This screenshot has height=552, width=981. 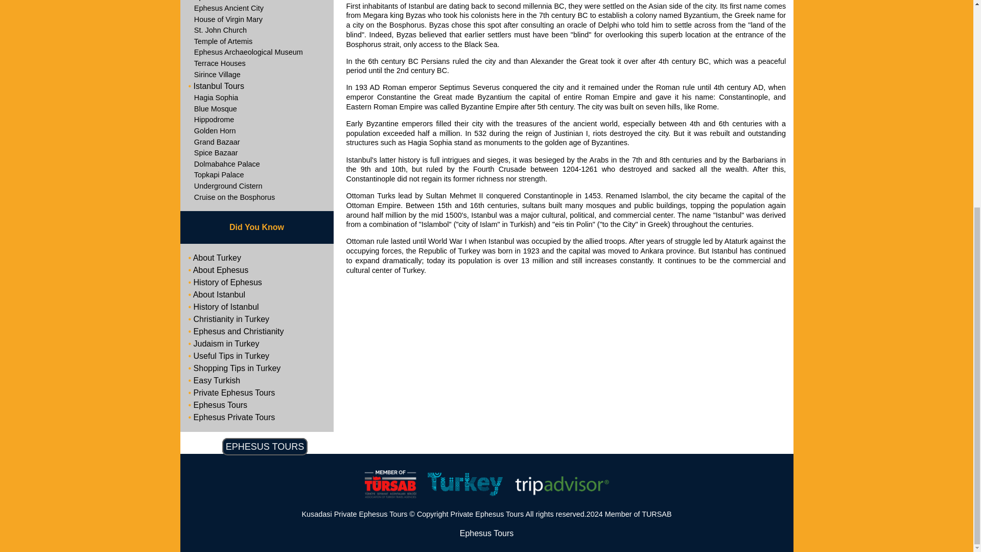 What do you see at coordinates (256, 131) in the screenshot?
I see `Golden Horn` at bounding box center [256, 131].